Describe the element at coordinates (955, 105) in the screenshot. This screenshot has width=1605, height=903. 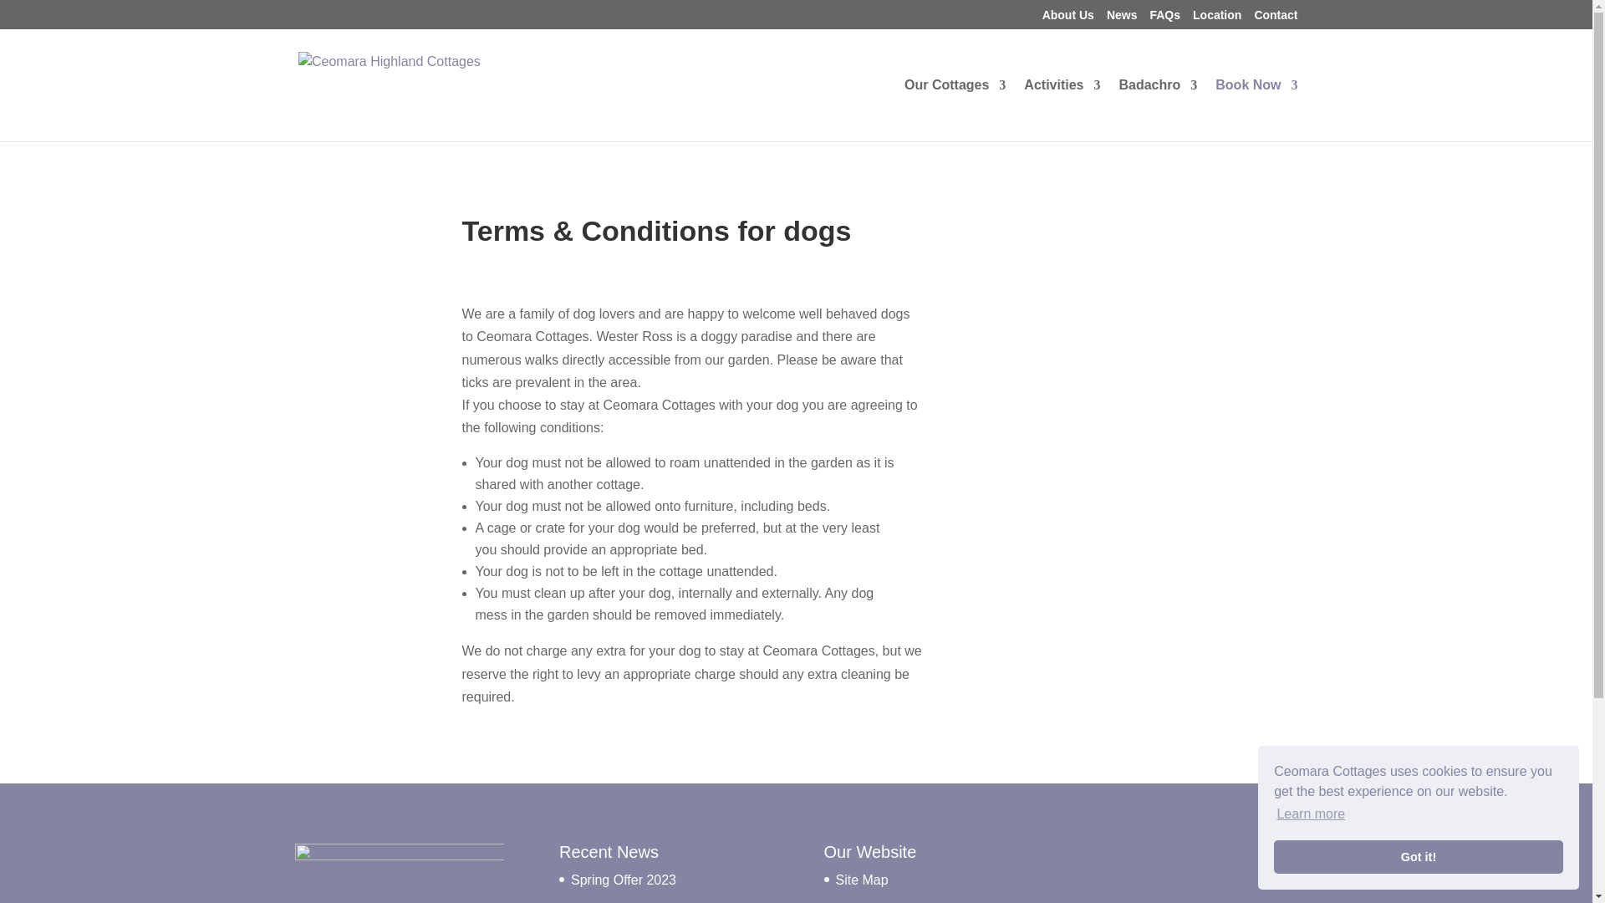
I see `Our Cottages` at that location.